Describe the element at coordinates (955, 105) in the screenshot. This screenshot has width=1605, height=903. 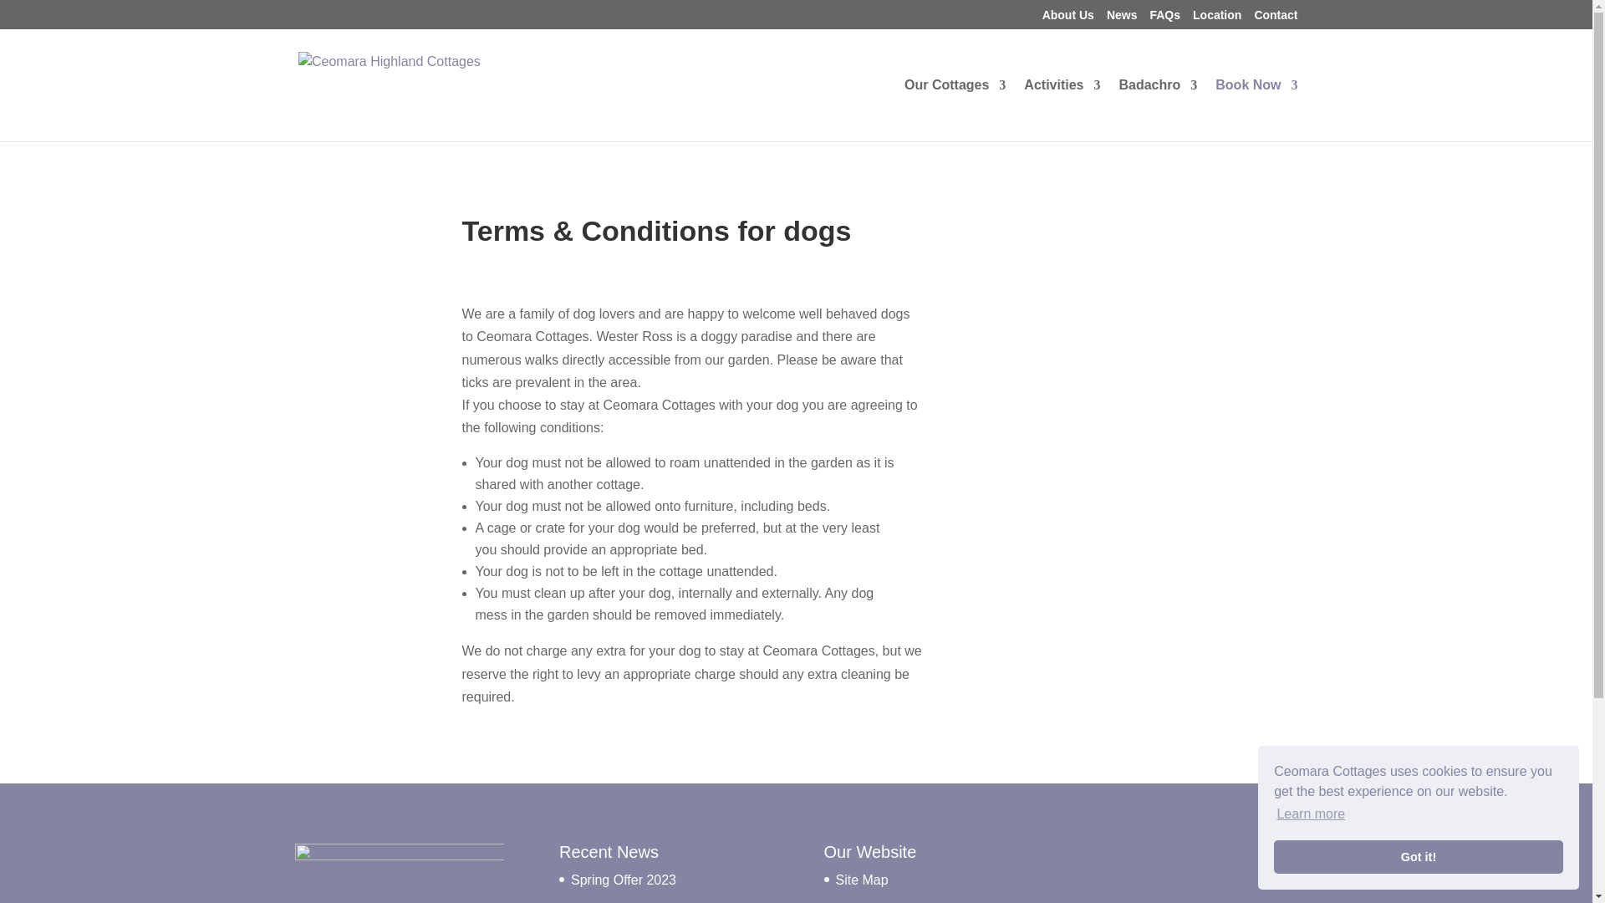
I see `Our Cottages` at that location.